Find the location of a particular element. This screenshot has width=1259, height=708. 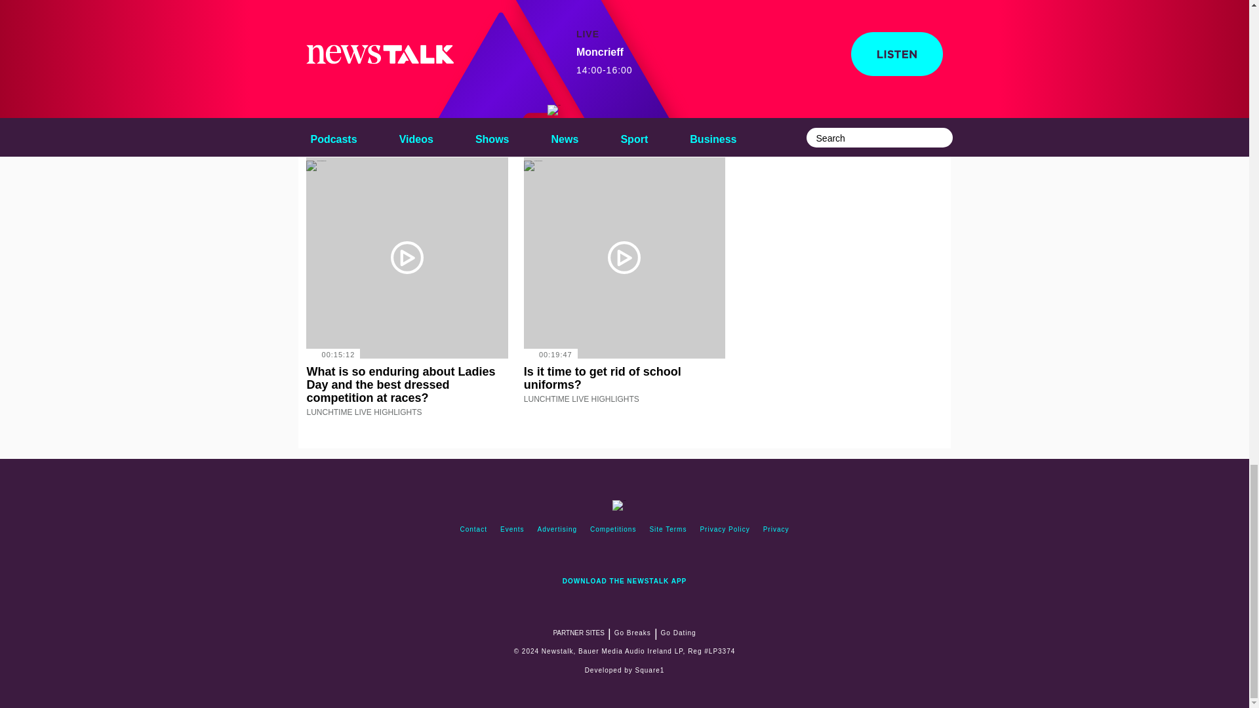

site terms is located at coordinates (668, 530).